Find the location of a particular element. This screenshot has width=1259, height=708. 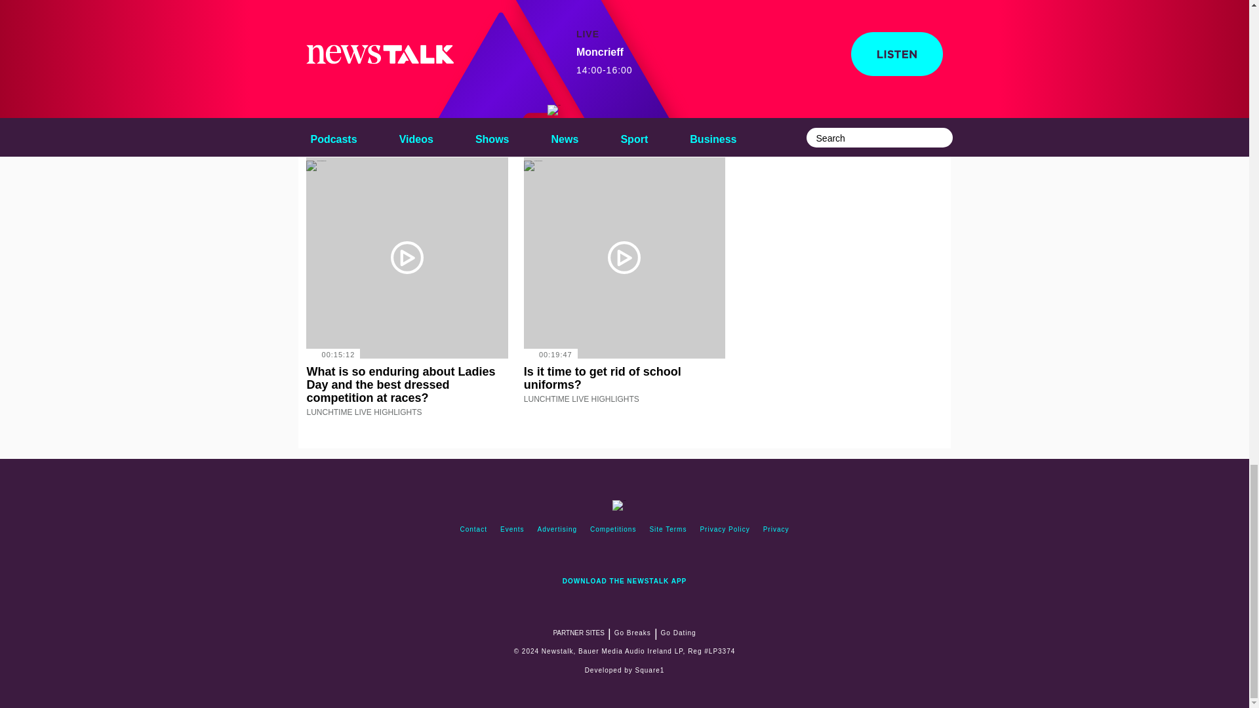

site terms is located at coordinates (668, 530).